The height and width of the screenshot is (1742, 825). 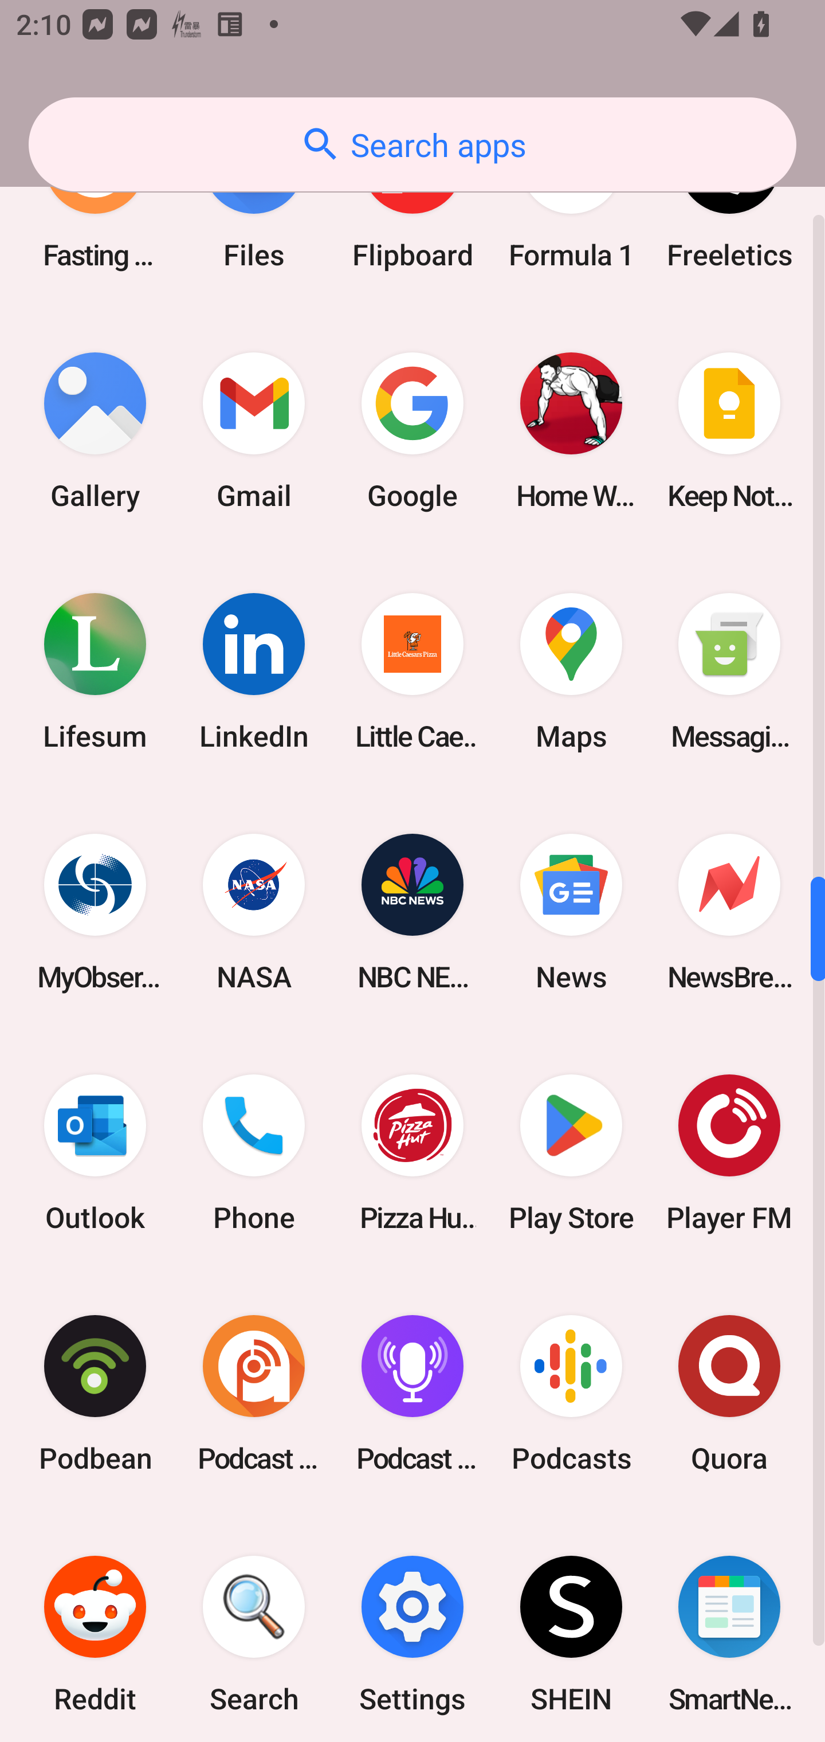 What do you see at coordinates (571, 912) in the screenshot?
I see `News` at bounding box center [571, 912].